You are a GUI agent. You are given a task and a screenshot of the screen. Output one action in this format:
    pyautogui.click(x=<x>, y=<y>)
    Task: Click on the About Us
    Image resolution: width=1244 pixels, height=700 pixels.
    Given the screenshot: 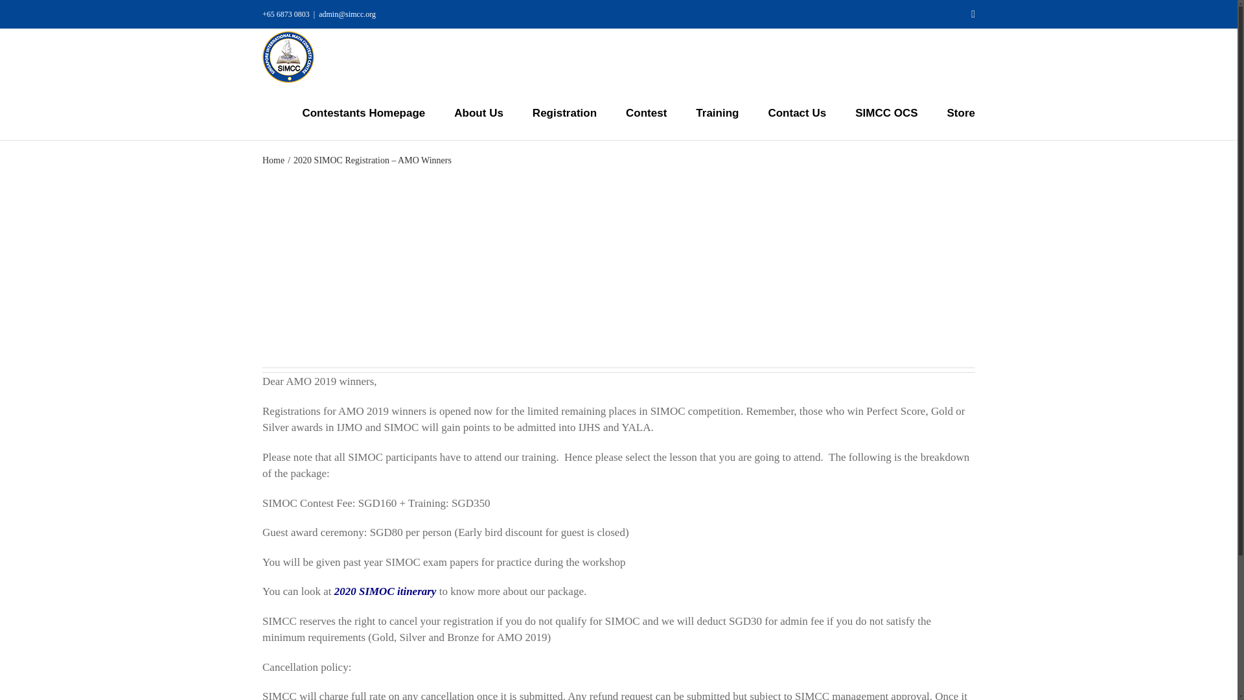 What is the action you would take?
    pyautogui.click(x=478, y=112)
    